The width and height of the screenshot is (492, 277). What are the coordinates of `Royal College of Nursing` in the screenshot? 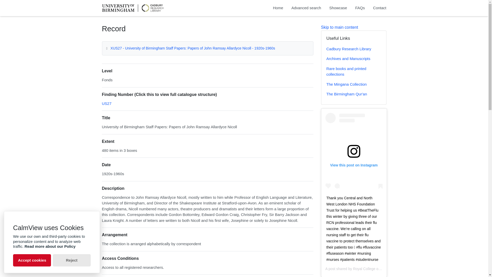 It's located at (373, 269).